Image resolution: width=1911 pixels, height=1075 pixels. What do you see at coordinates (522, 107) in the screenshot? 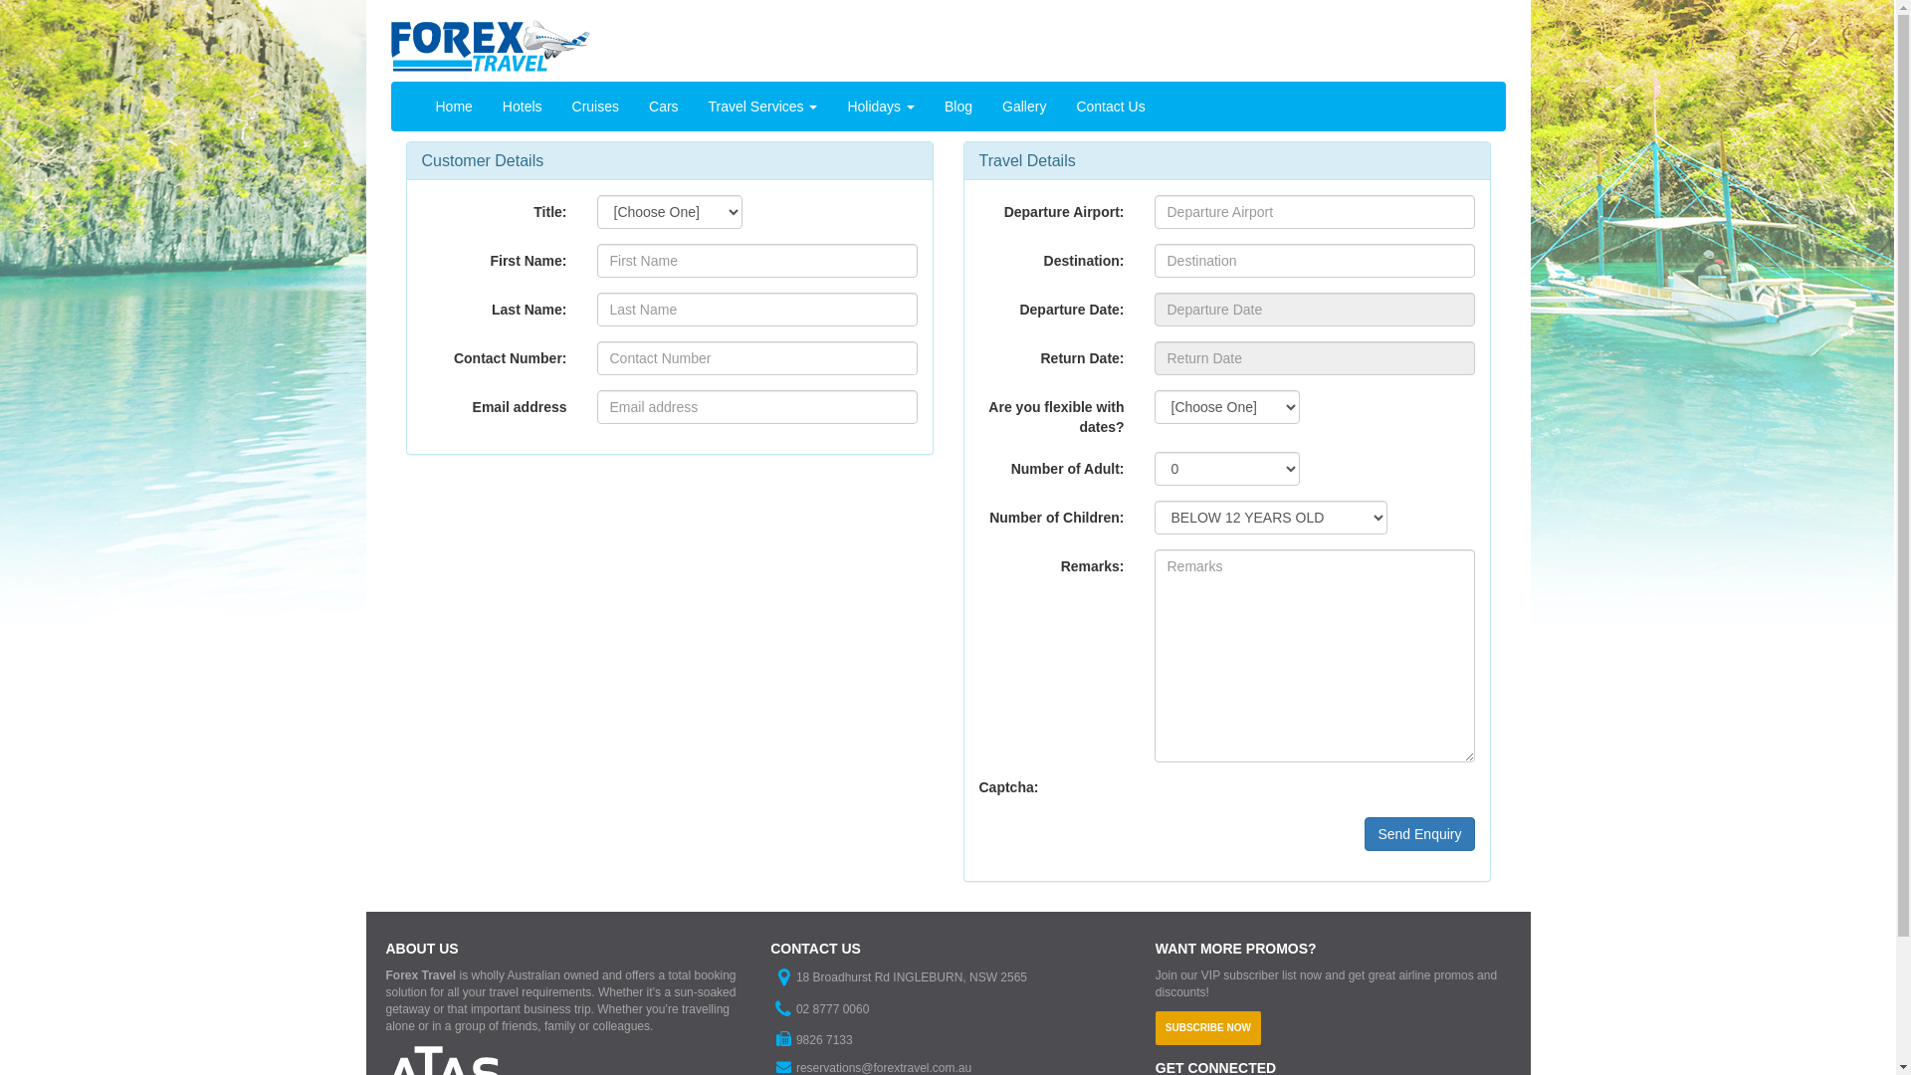
I see `Hotels` at bounding box center [522, 107].